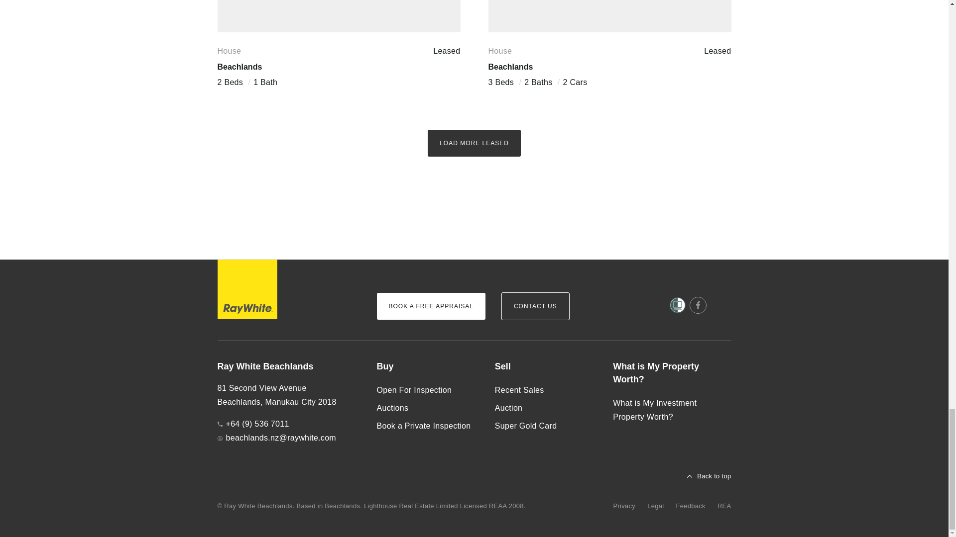  What do you see at coordinates (288, 366) in the screenshot?
I see `Ray White Beachlands` at bounding box center [288, 366].